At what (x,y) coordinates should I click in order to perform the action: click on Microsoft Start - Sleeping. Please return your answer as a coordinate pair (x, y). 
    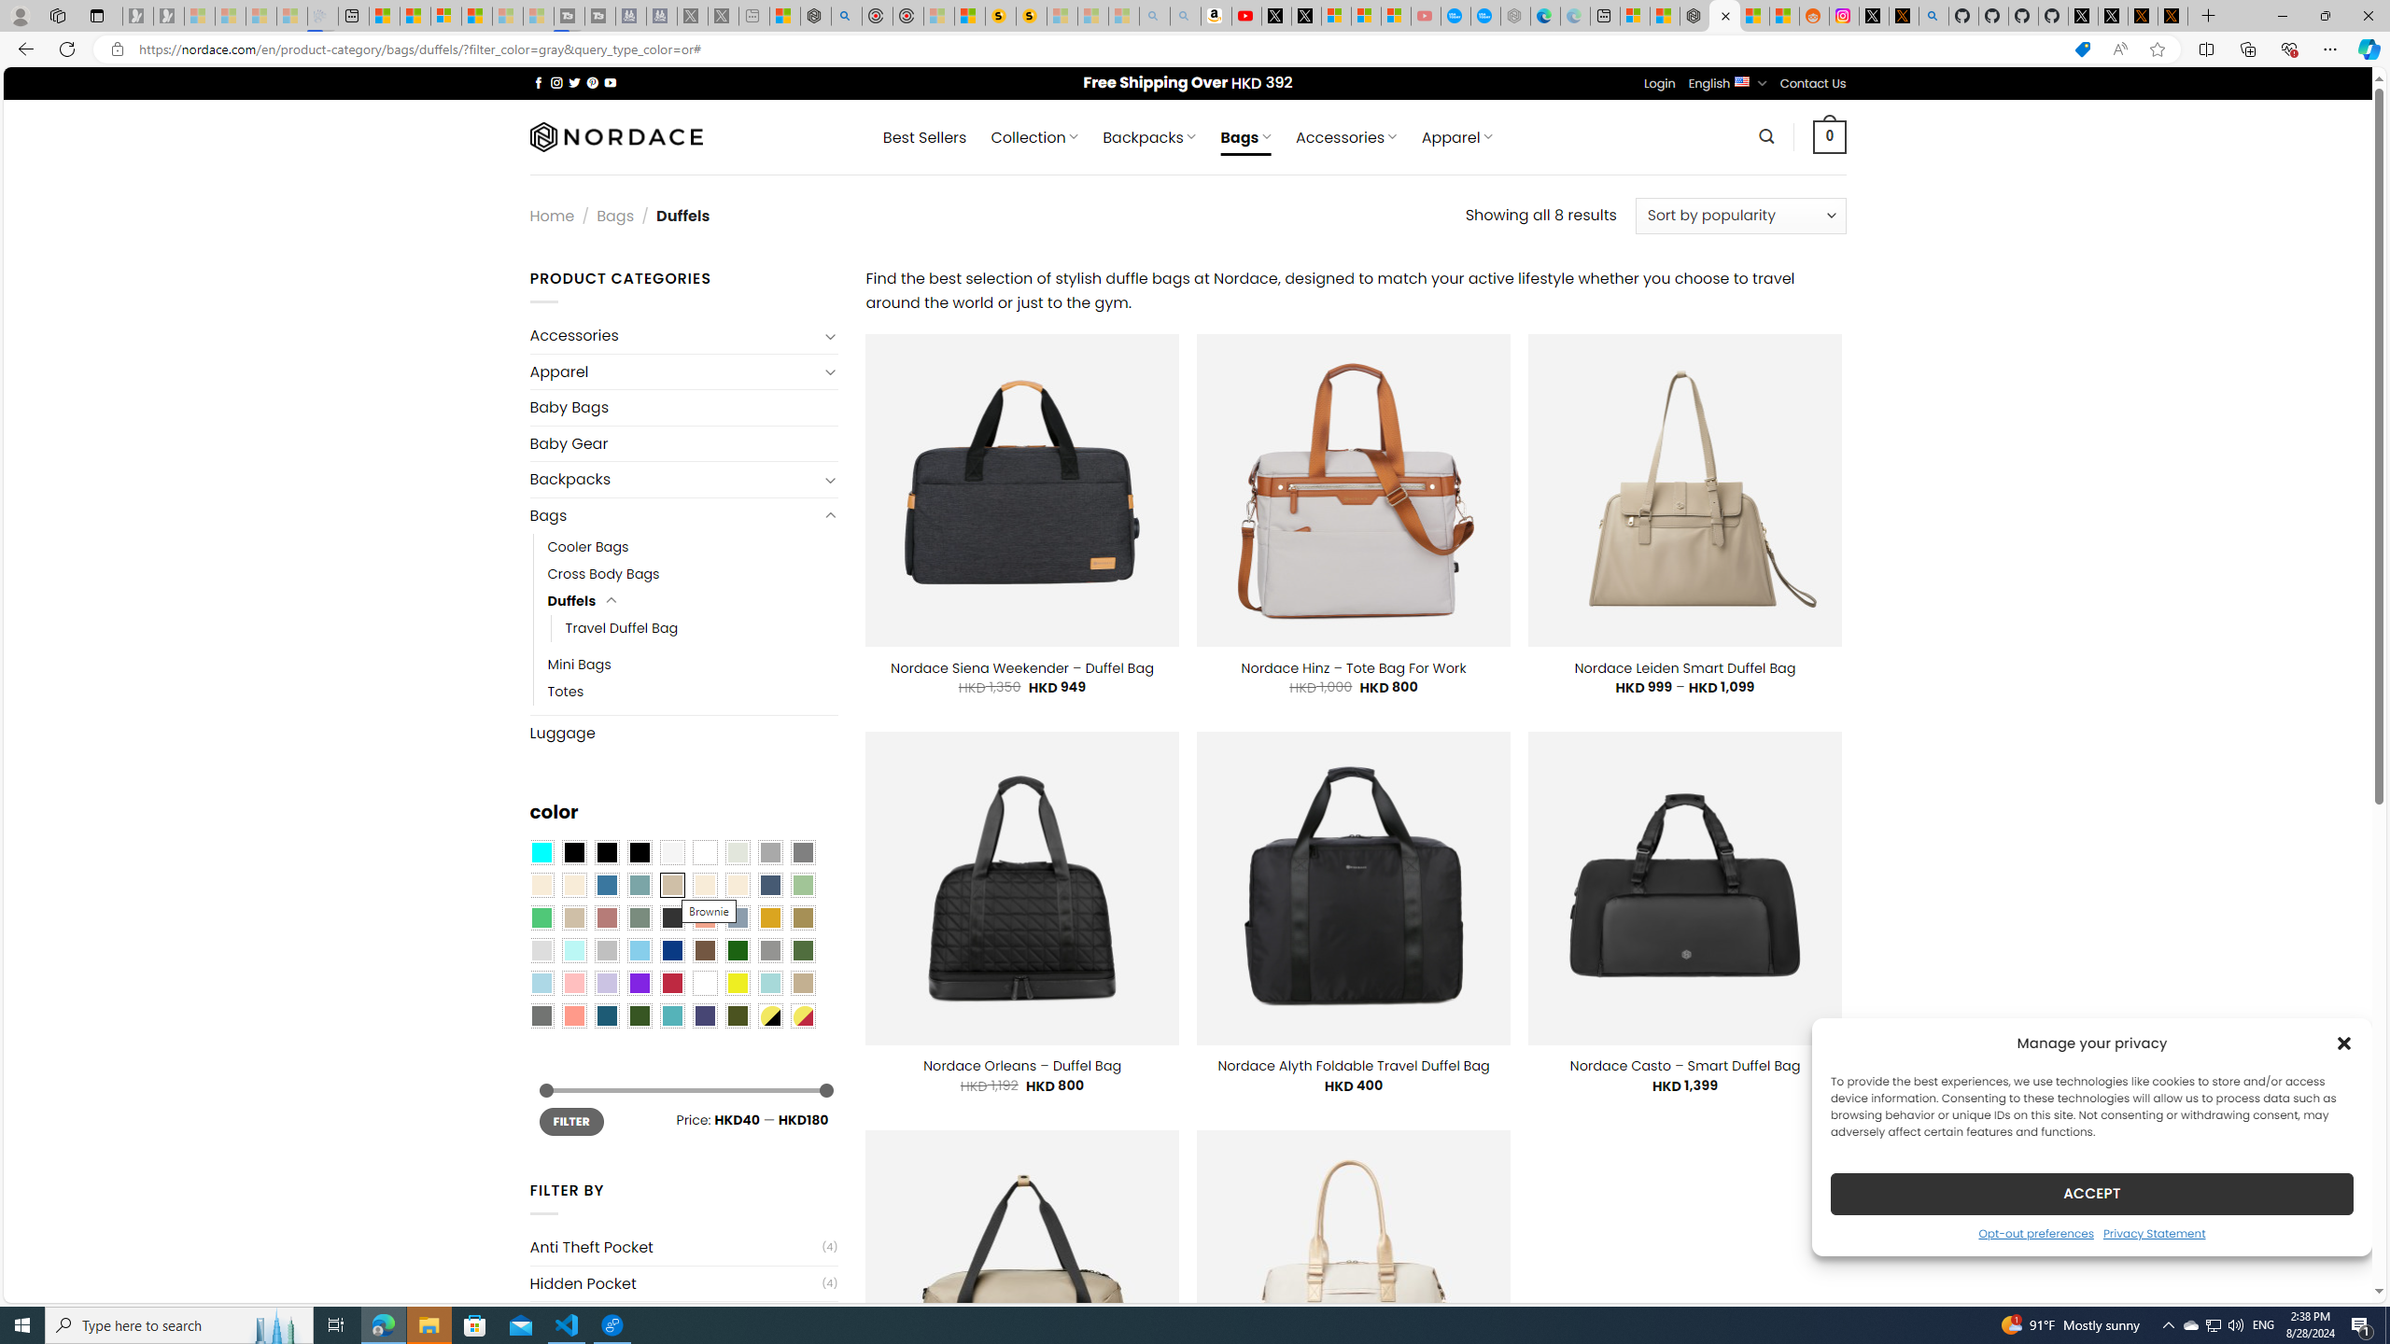
    Looking at the image, I should click on (508, 16).